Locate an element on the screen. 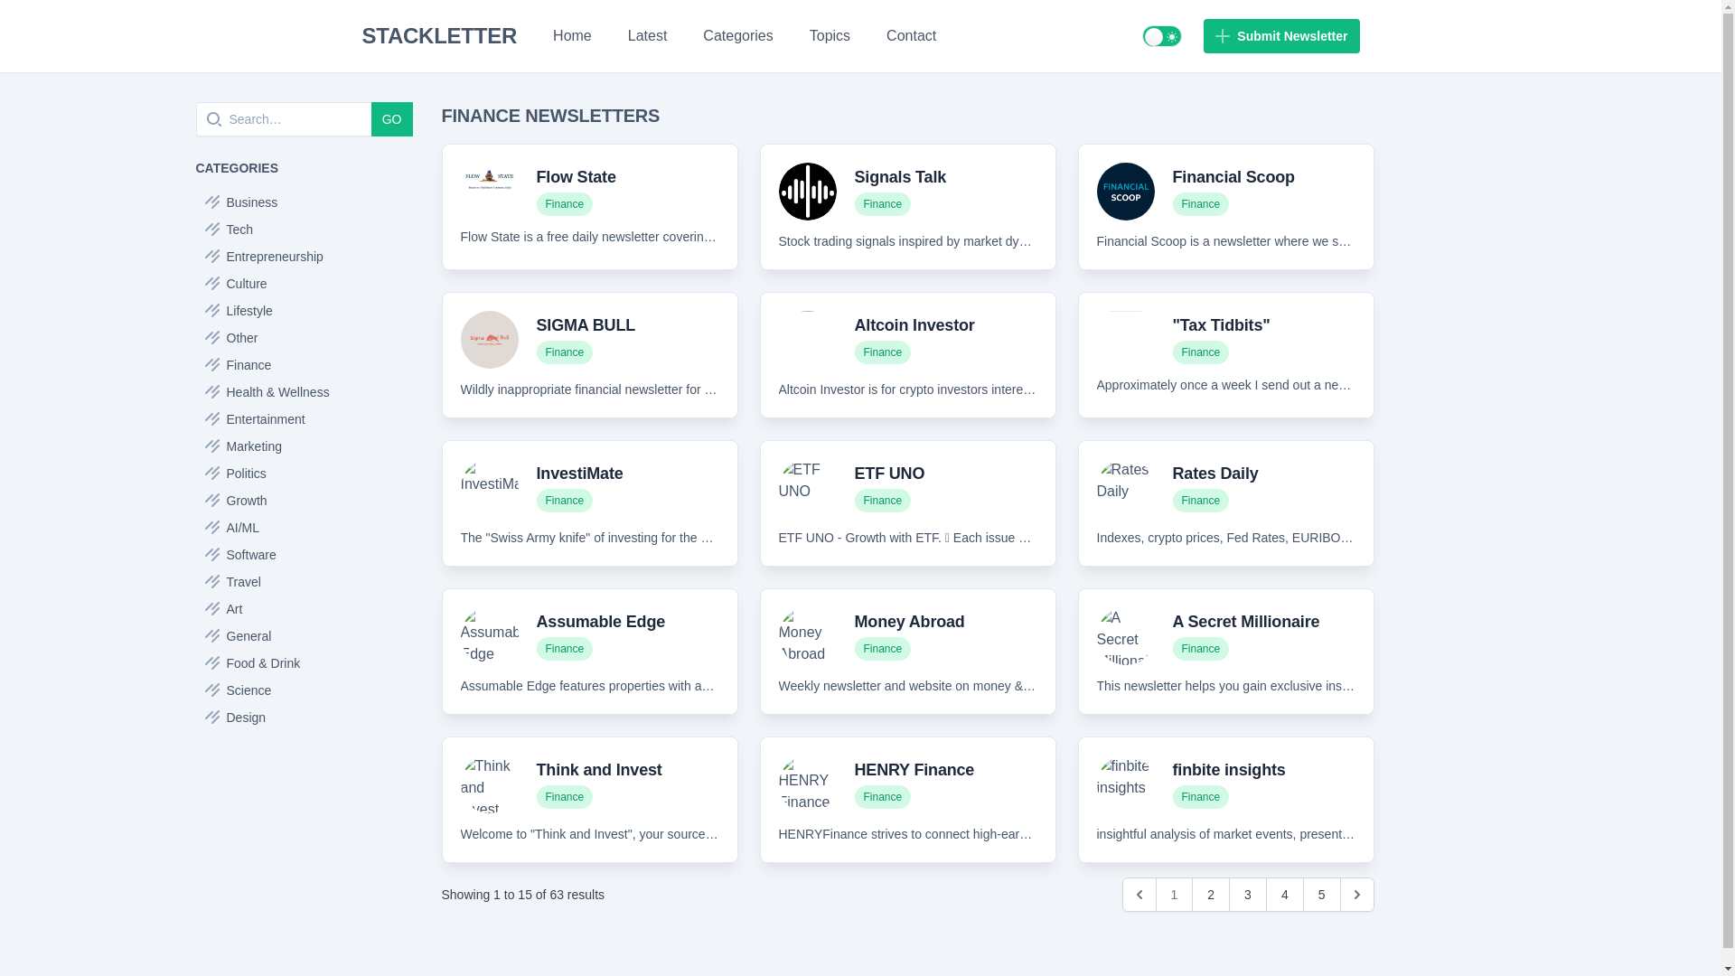 This screenshot has height=976, width=1735. Design is located at coordinates (304, 717).